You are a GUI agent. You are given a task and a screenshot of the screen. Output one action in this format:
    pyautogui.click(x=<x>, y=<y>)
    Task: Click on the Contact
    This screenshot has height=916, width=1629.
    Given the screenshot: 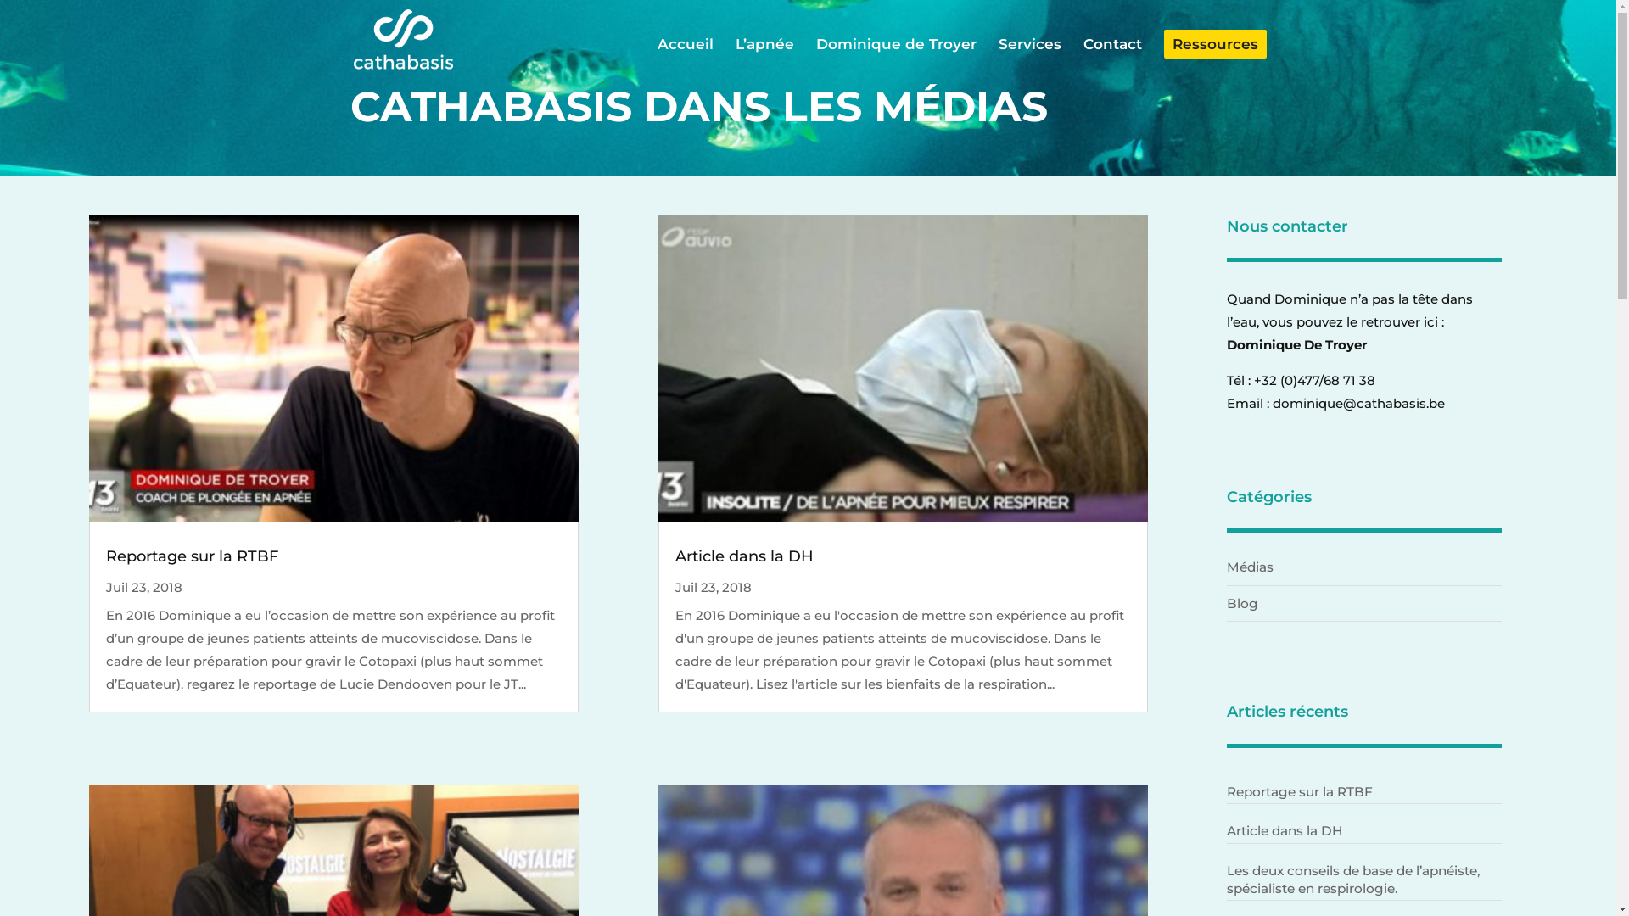 What is the action you would take?
    pyautogui.click(x=1111, y=59)
    